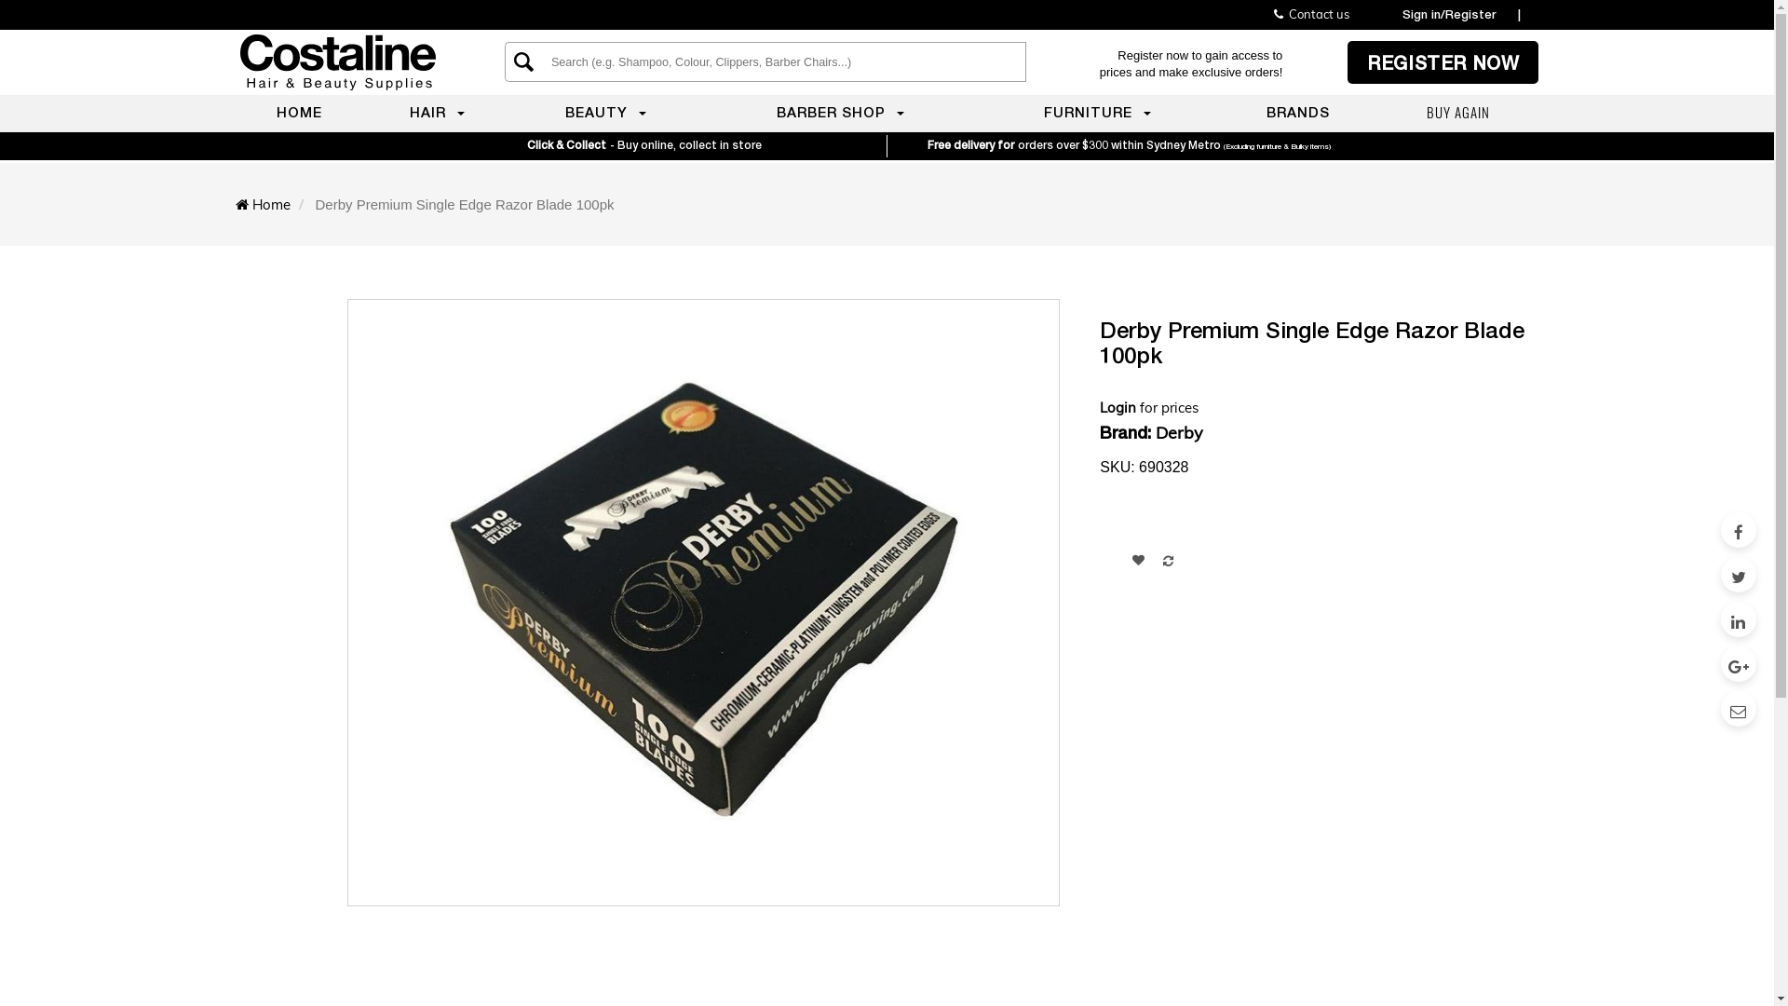 This screenshot has height=1006, width=1788. Describe the element at coordinates (840, 112) in the screenshot. I see `BARBER SHOP` at that location.